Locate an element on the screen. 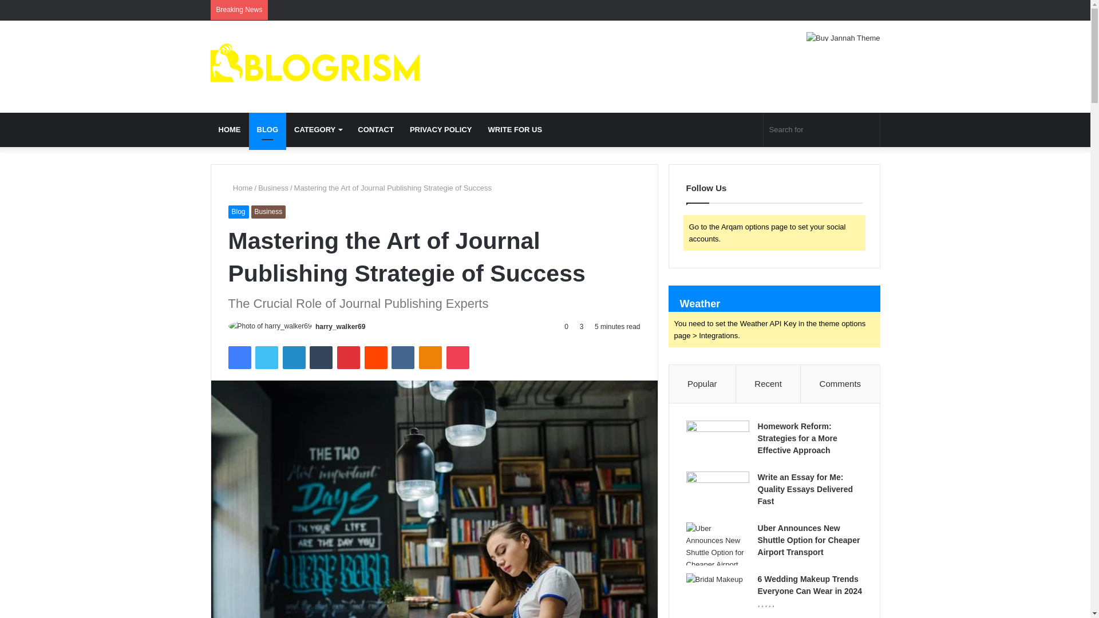  BLOG is located at coordinates (267, 129).